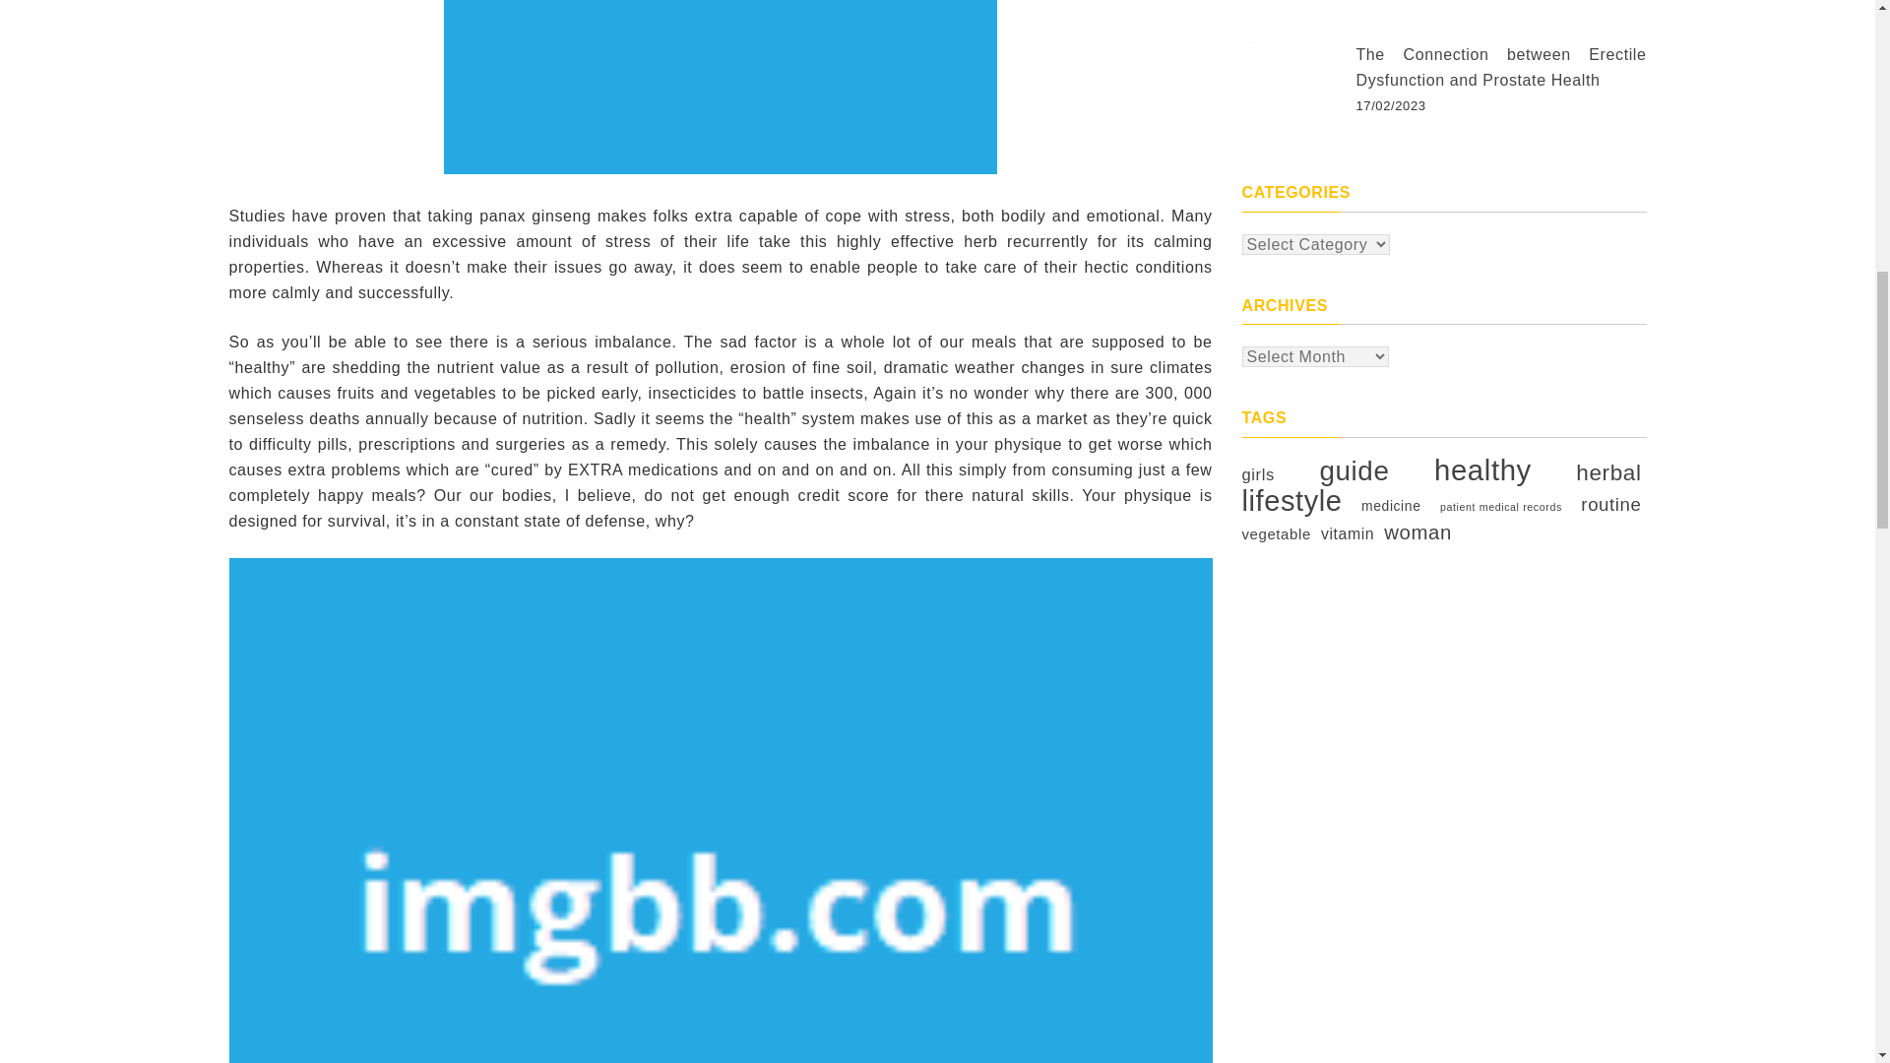 This screenshot has height=1063, width=1890. Describe the element at coordinates (1291, 500) in the screenshot. I see `lifestyle` at that location.